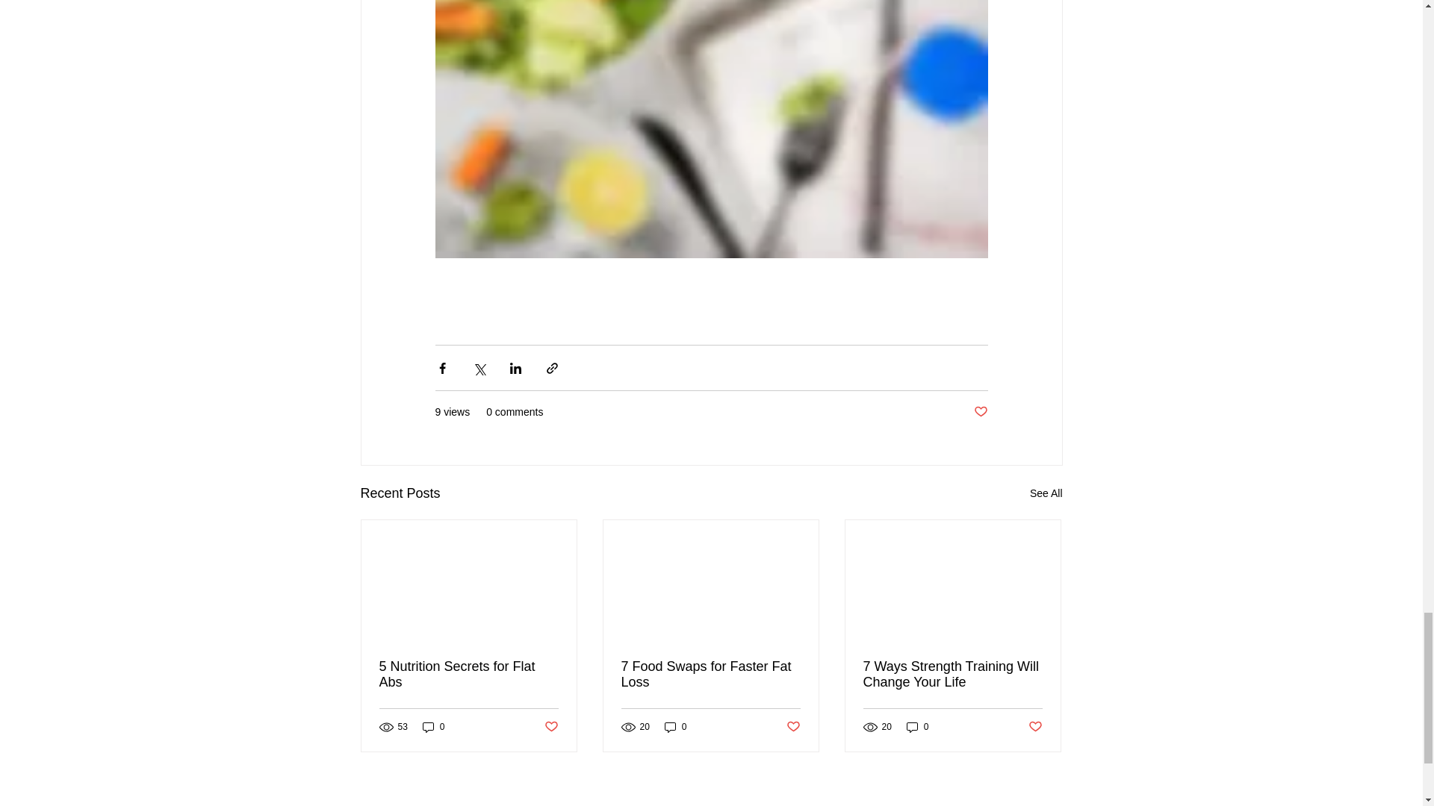 The image size is (1434, 806). Describe the element at coordinates (1035, 727) in the screenshot. I see `Post not marked as liked` at that location.